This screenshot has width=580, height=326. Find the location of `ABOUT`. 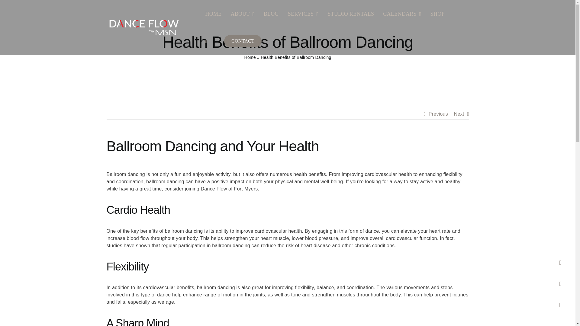

ABOUT is located at coordinates (243, 13).